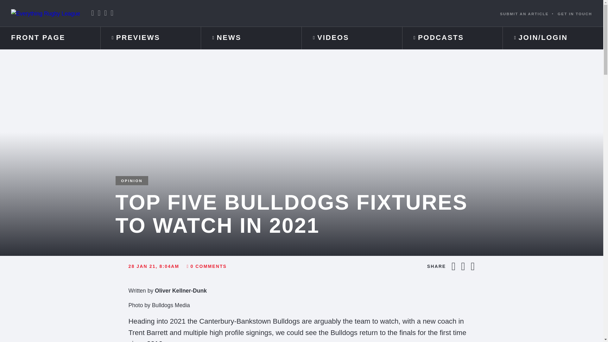  Describe the element at coordinates (50, 38) in the screenshot. I see `FRONT PAGE` at that location.